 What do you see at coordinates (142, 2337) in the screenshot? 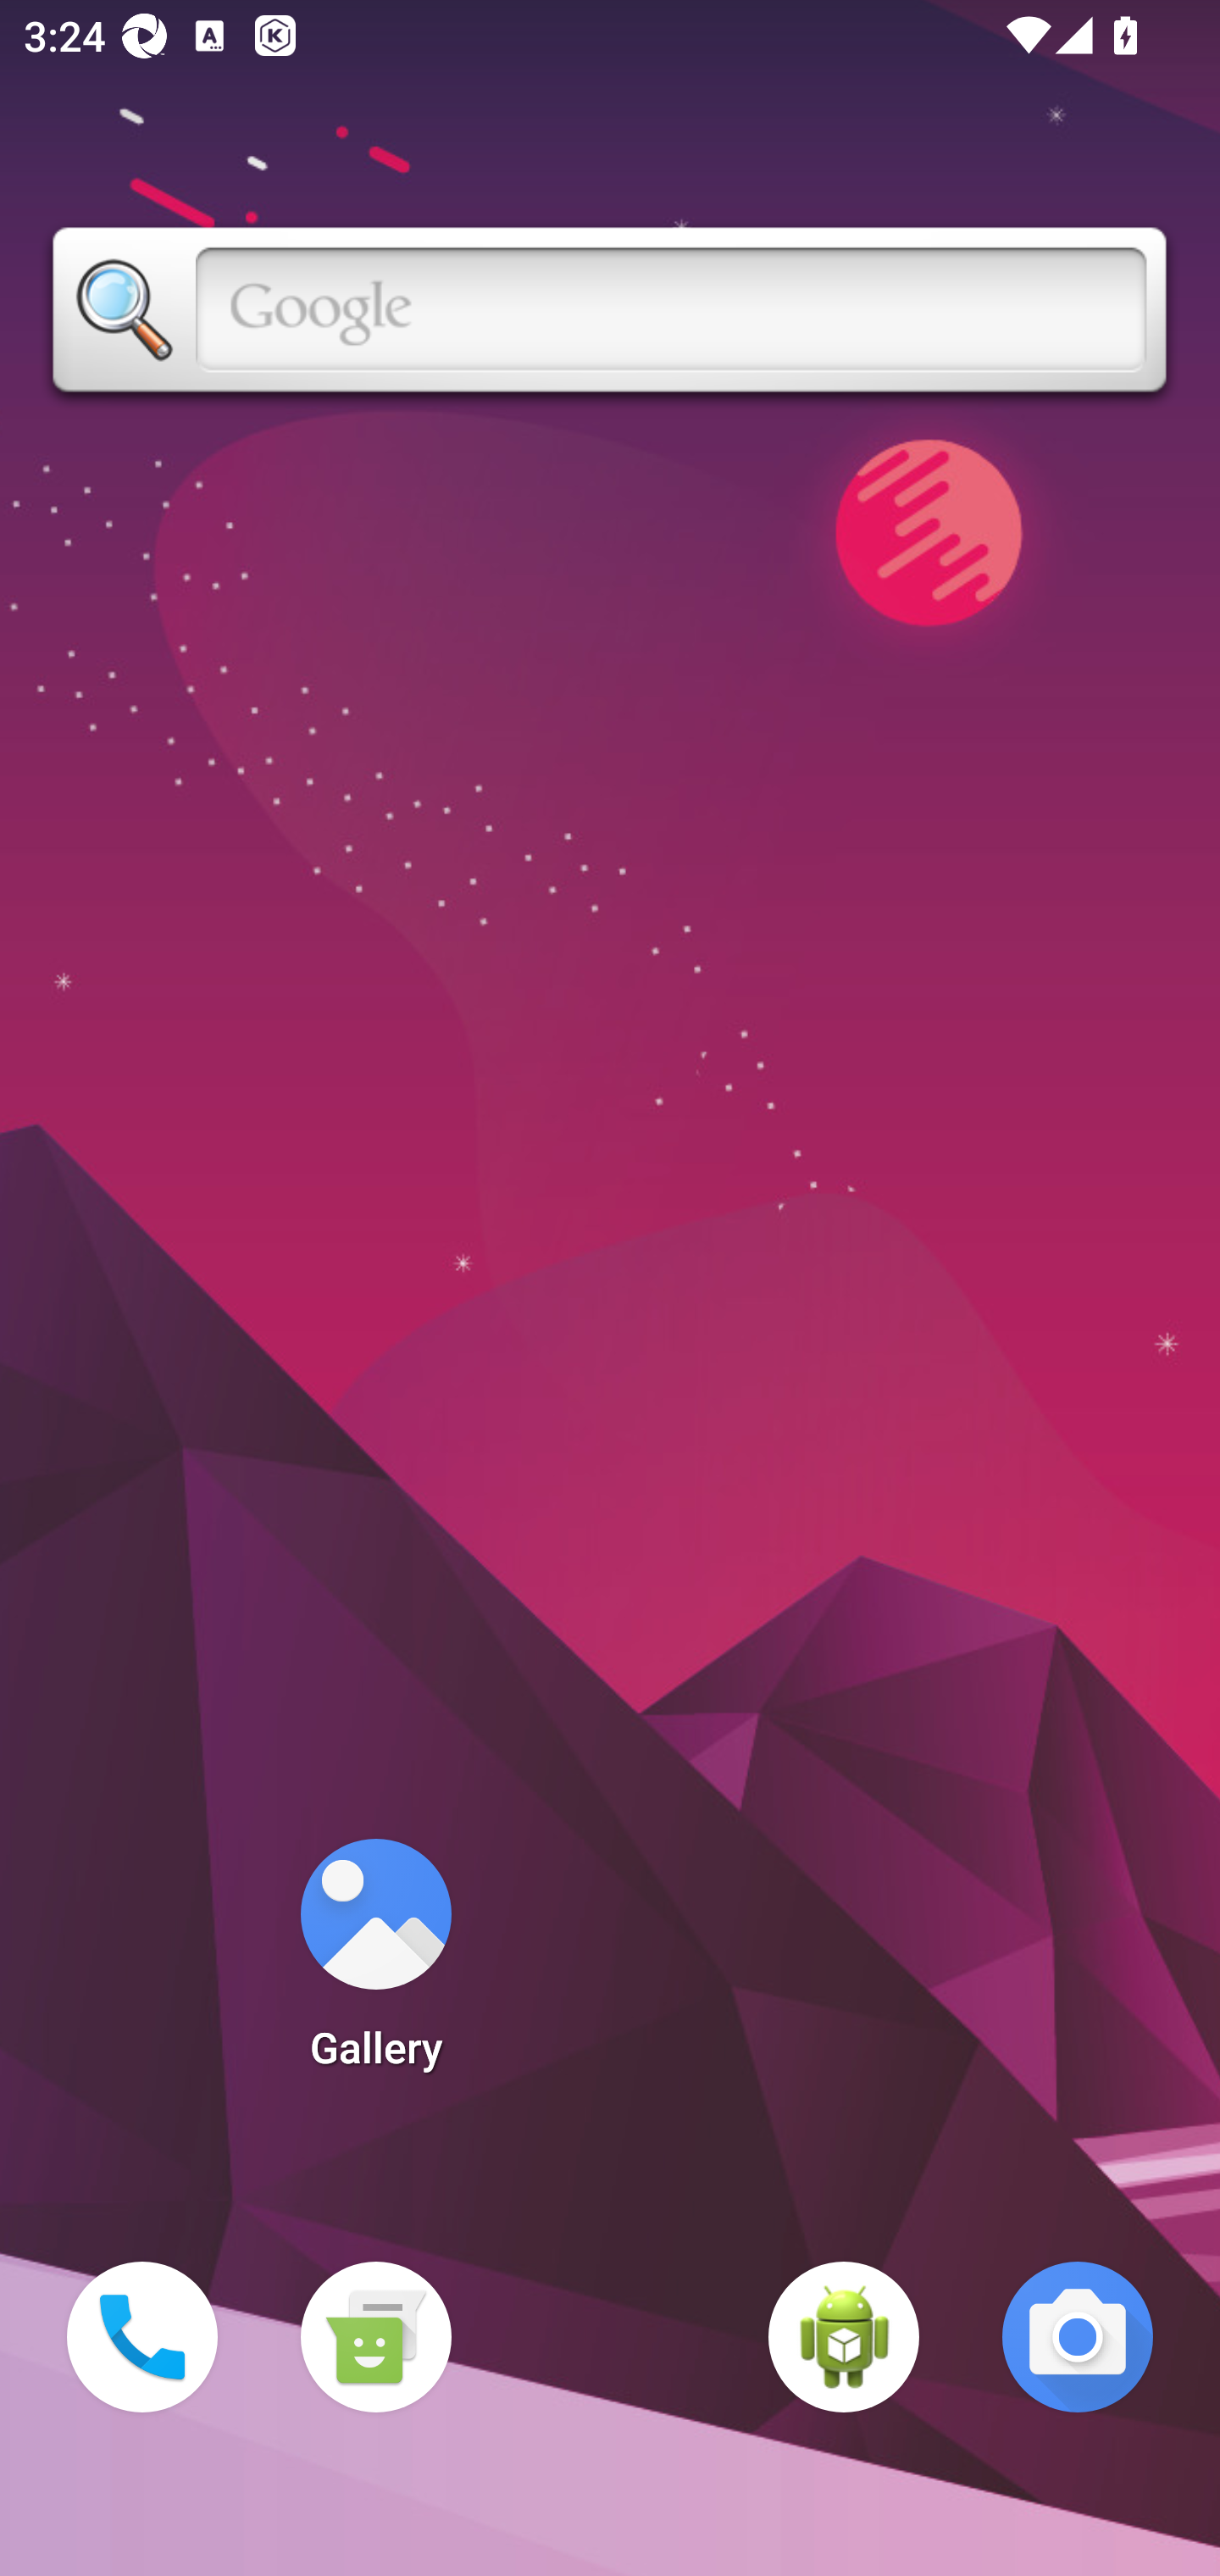
I see `Phone` at bounding box center [142, 2337].